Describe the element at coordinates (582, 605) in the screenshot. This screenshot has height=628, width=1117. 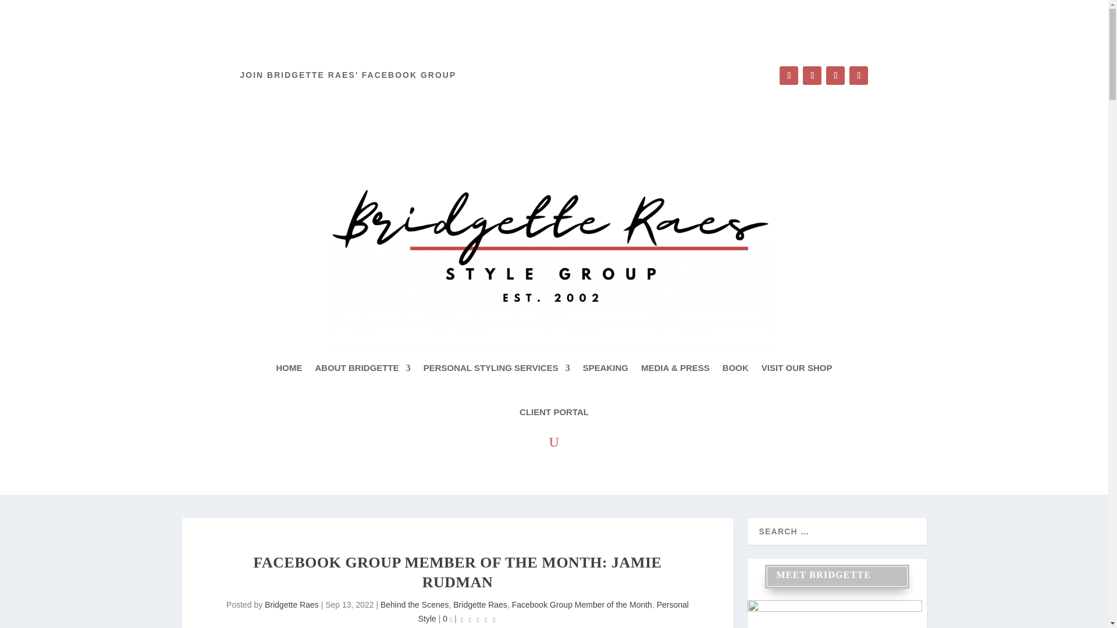
I see `Facebook Group Member of the Month` at that location.